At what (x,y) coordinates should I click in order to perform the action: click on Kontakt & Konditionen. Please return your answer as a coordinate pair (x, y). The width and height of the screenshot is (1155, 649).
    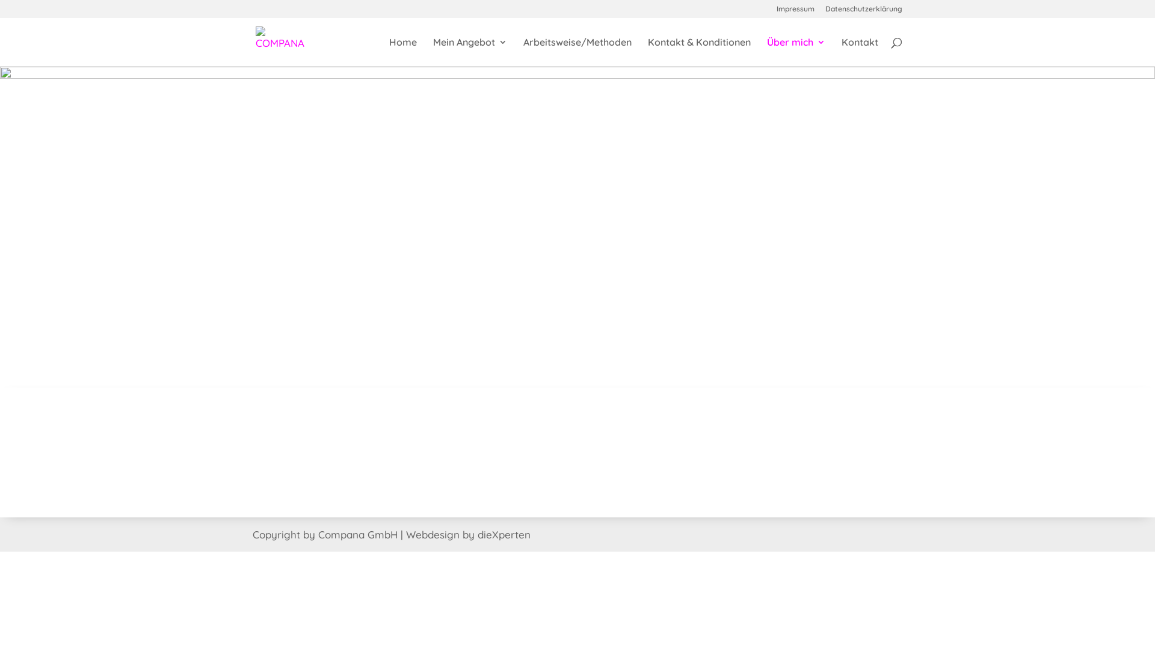
    Looking at the image, I should click on (699, 52).